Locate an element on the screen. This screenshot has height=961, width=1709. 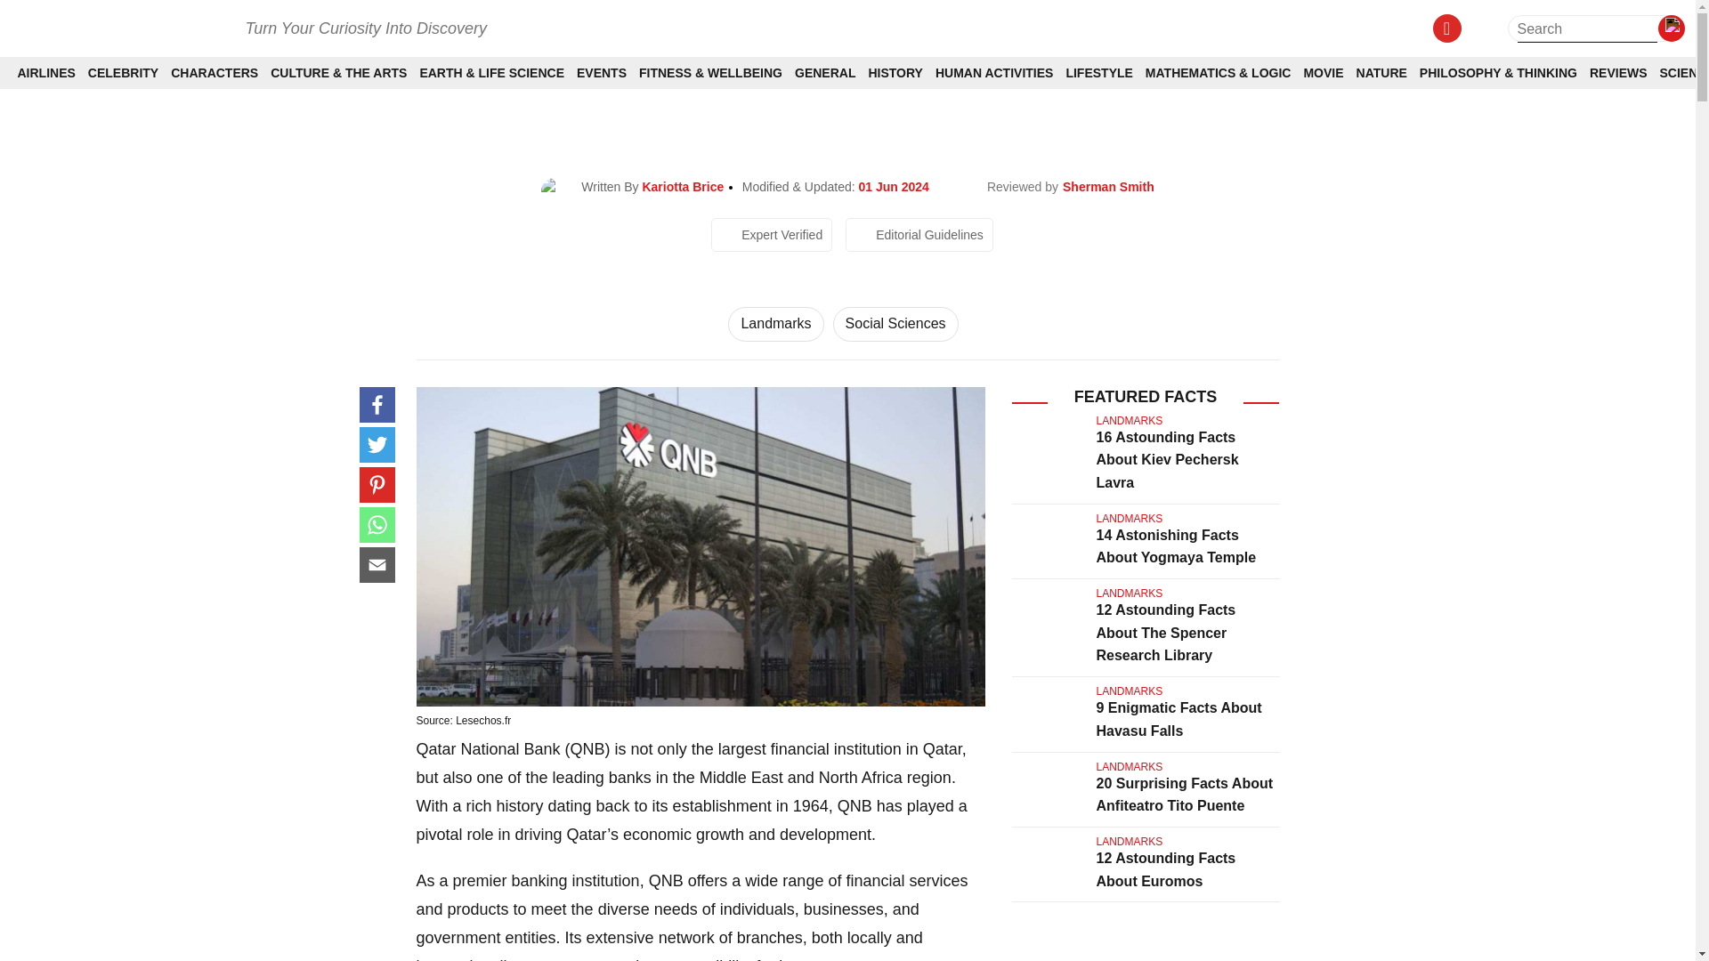
Facts.net is located at coordinates (118, 27).